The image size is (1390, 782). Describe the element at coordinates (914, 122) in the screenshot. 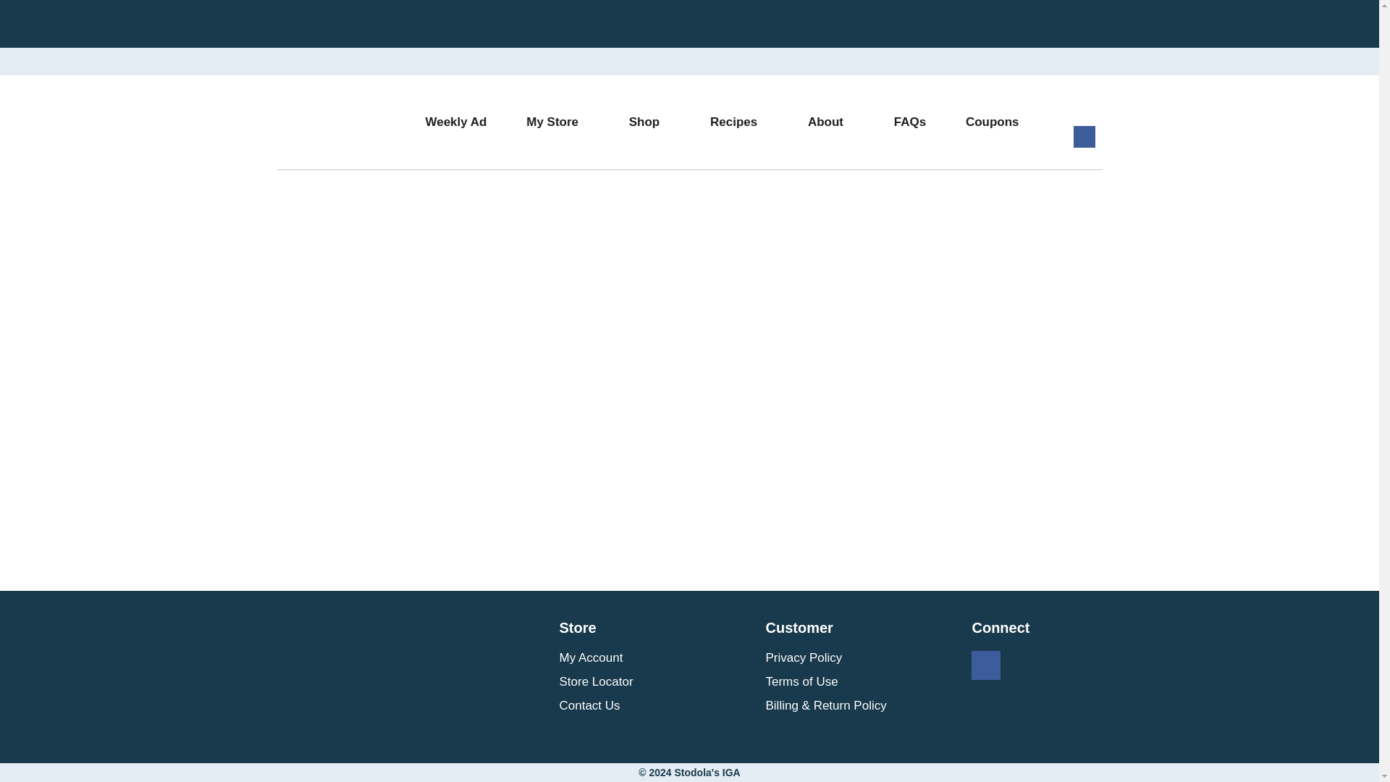

I see `FAQs` at that location.